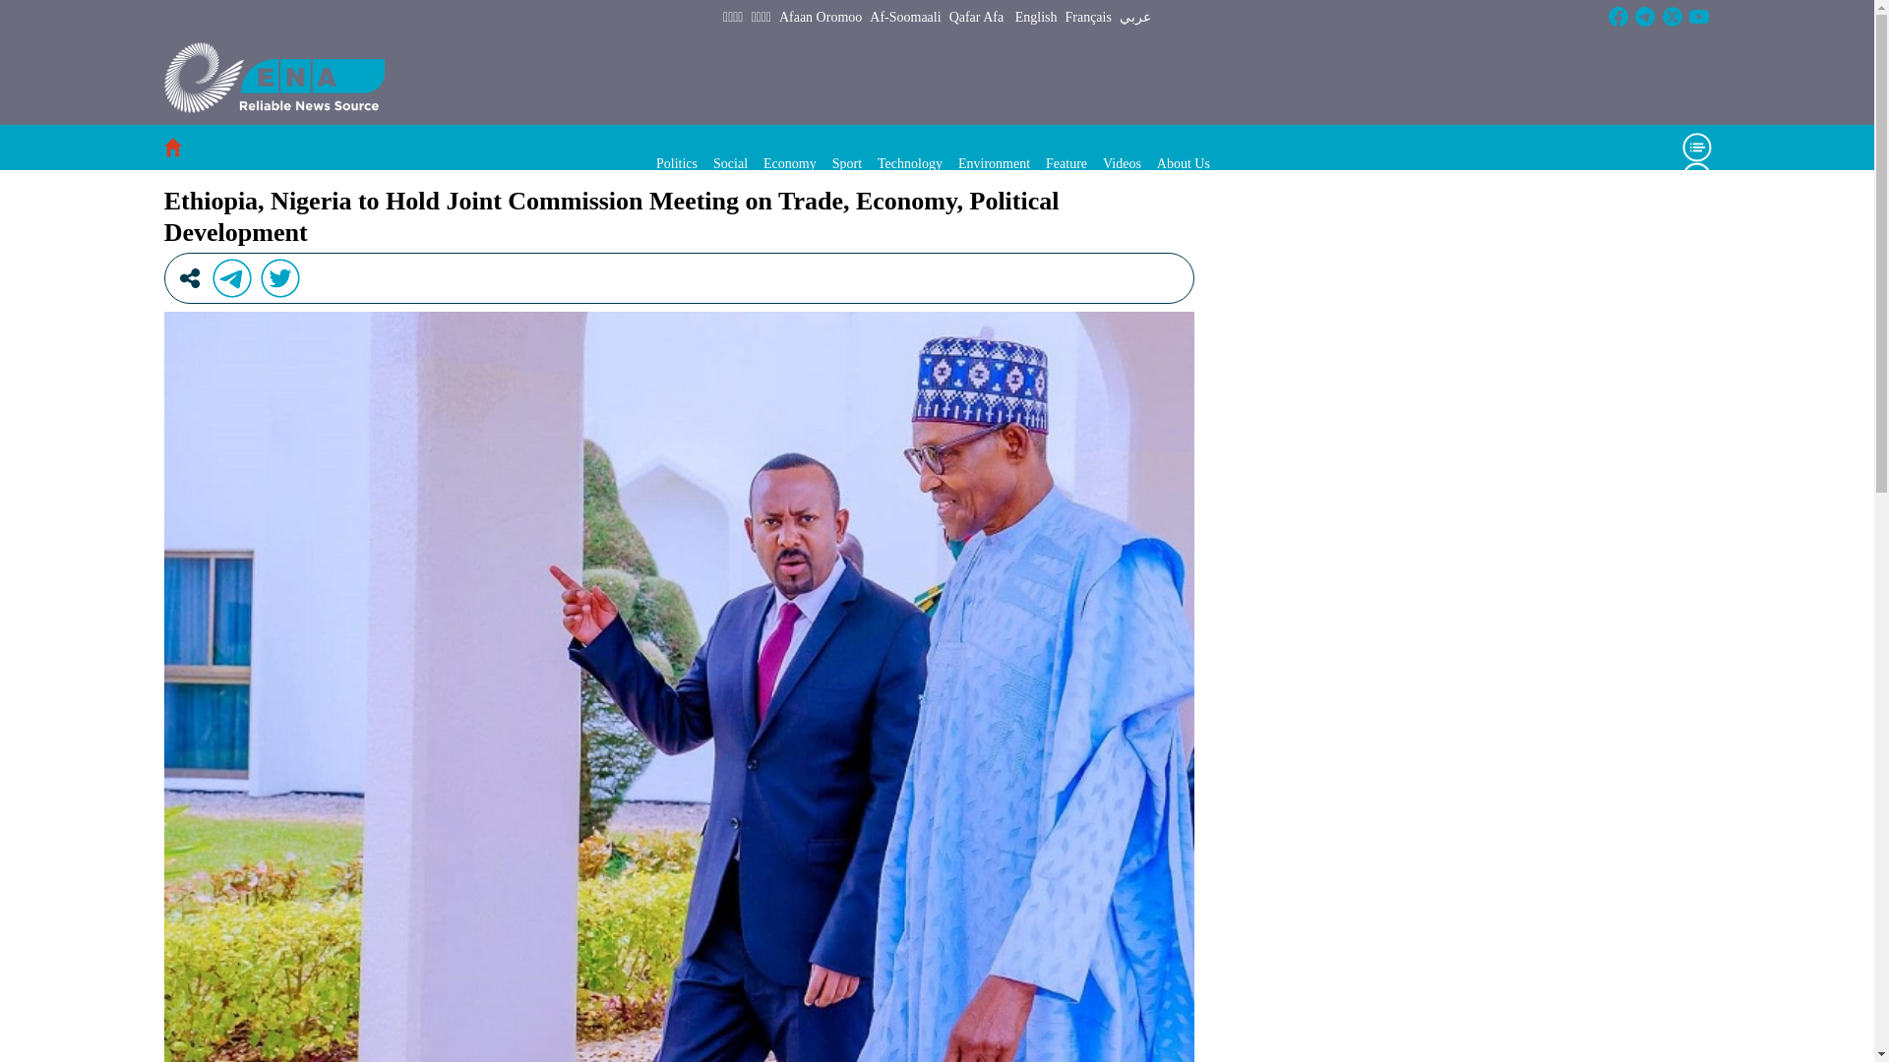  I want to click on Videos, so click(1122, 163).